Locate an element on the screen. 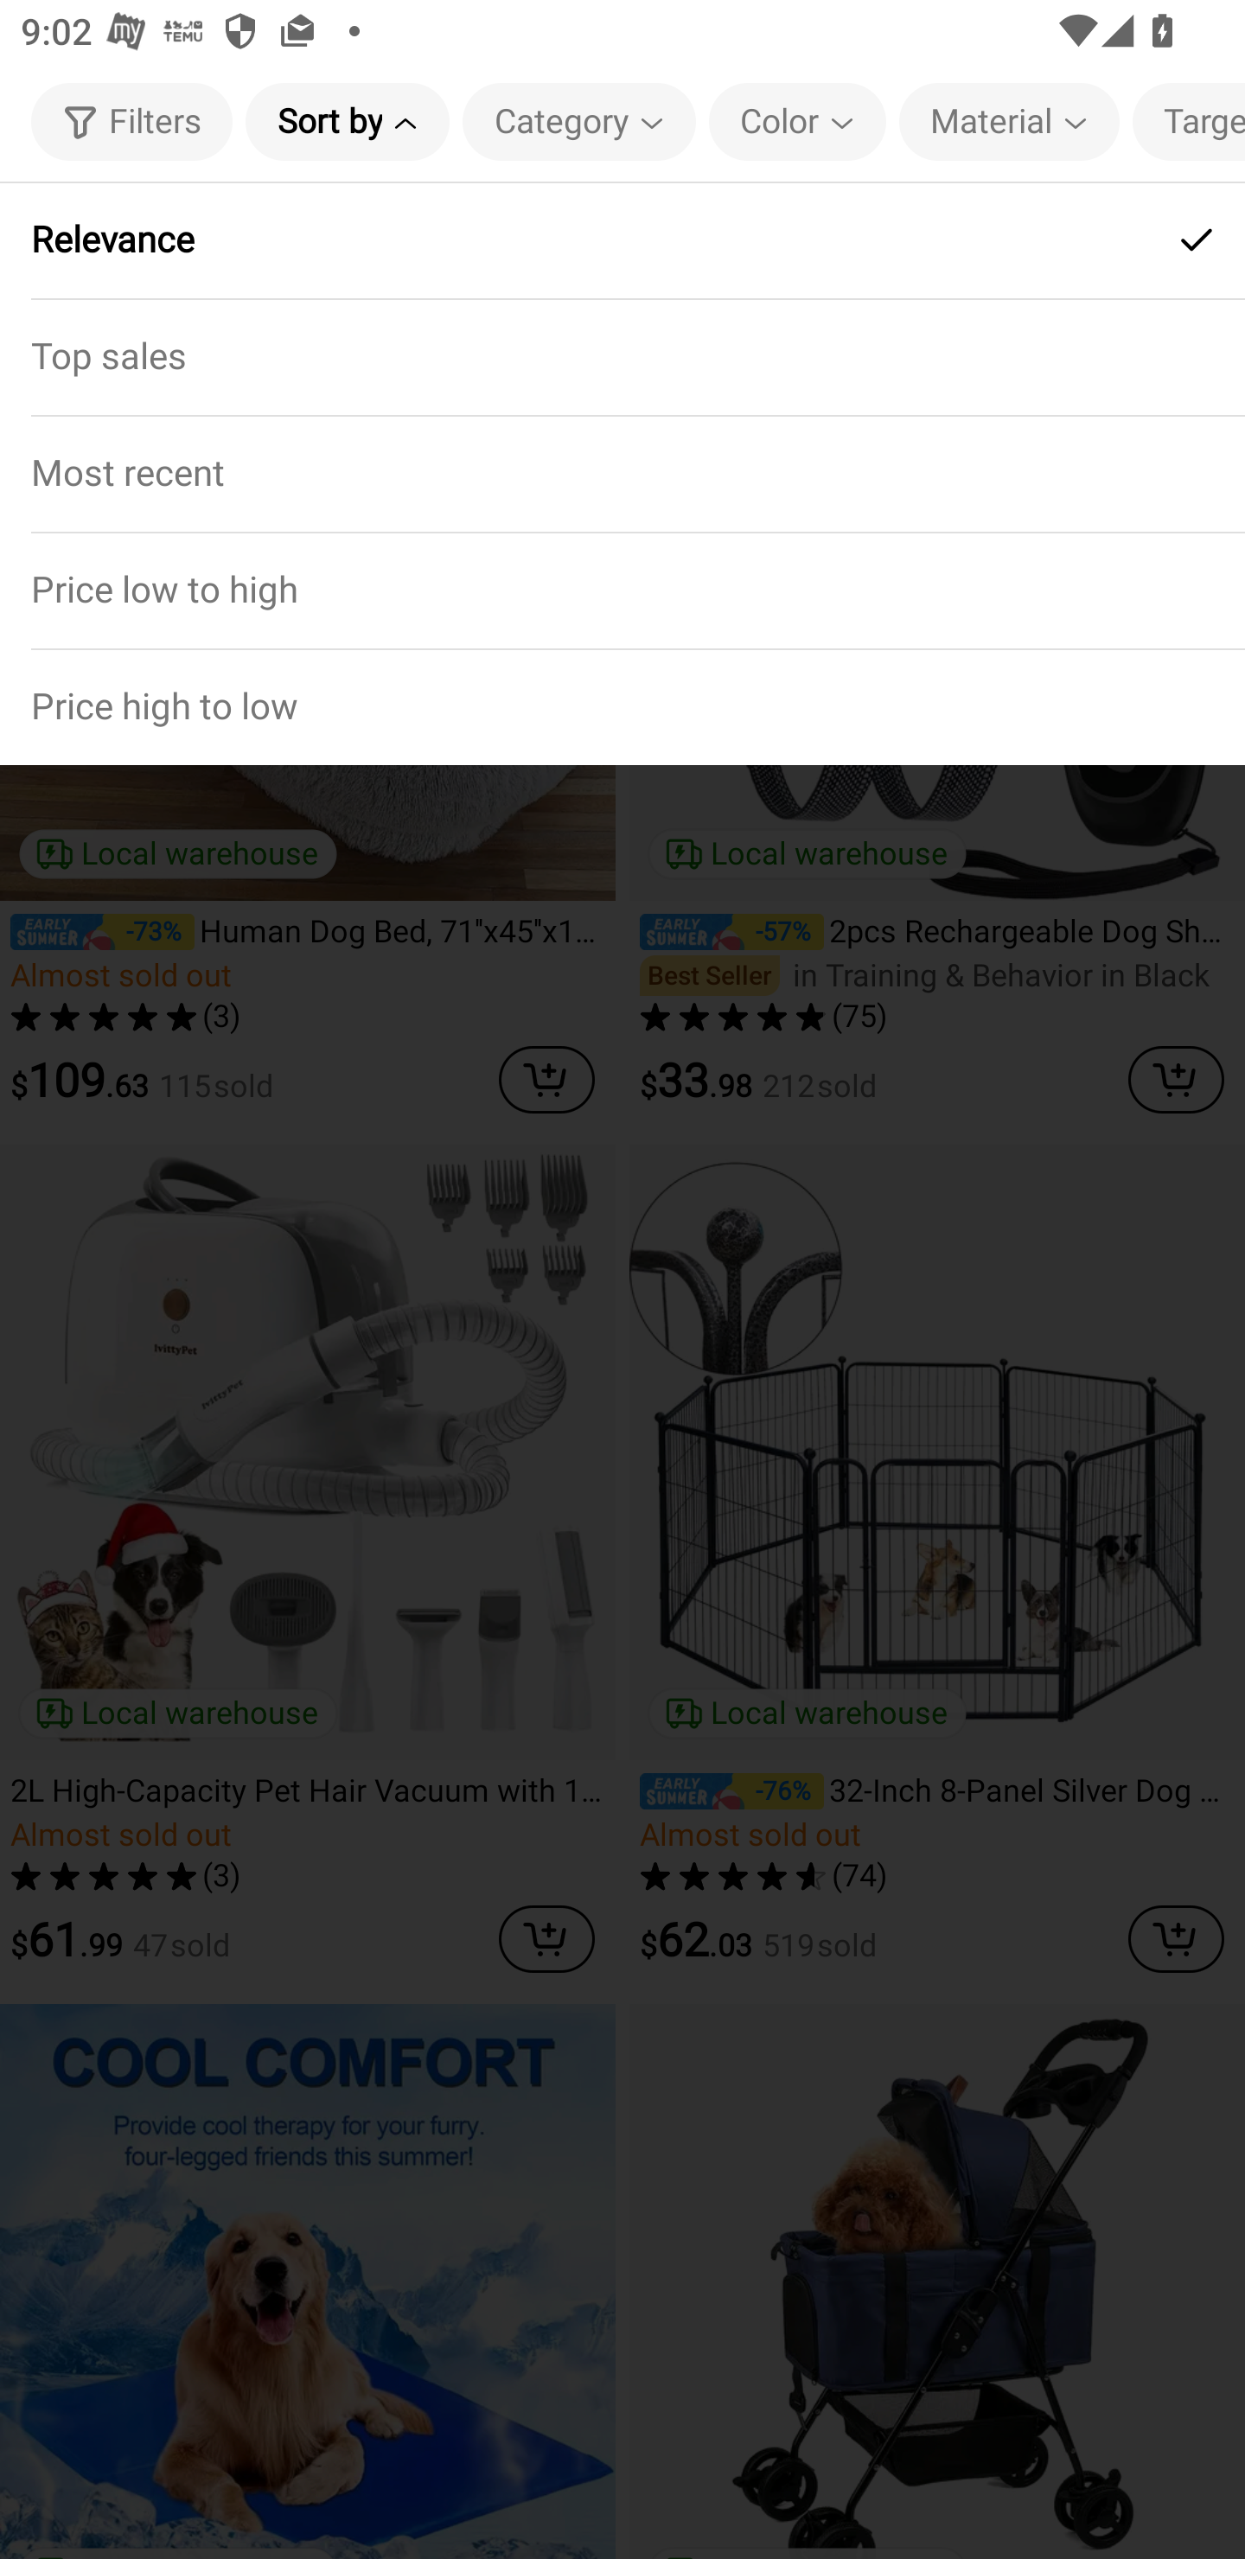  Material is located at coordinates (1008, 121).